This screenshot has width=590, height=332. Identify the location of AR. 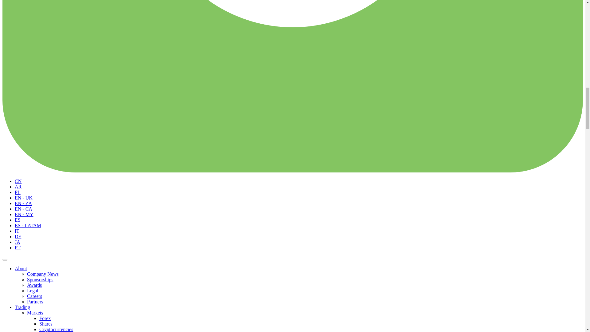
(18, 186).